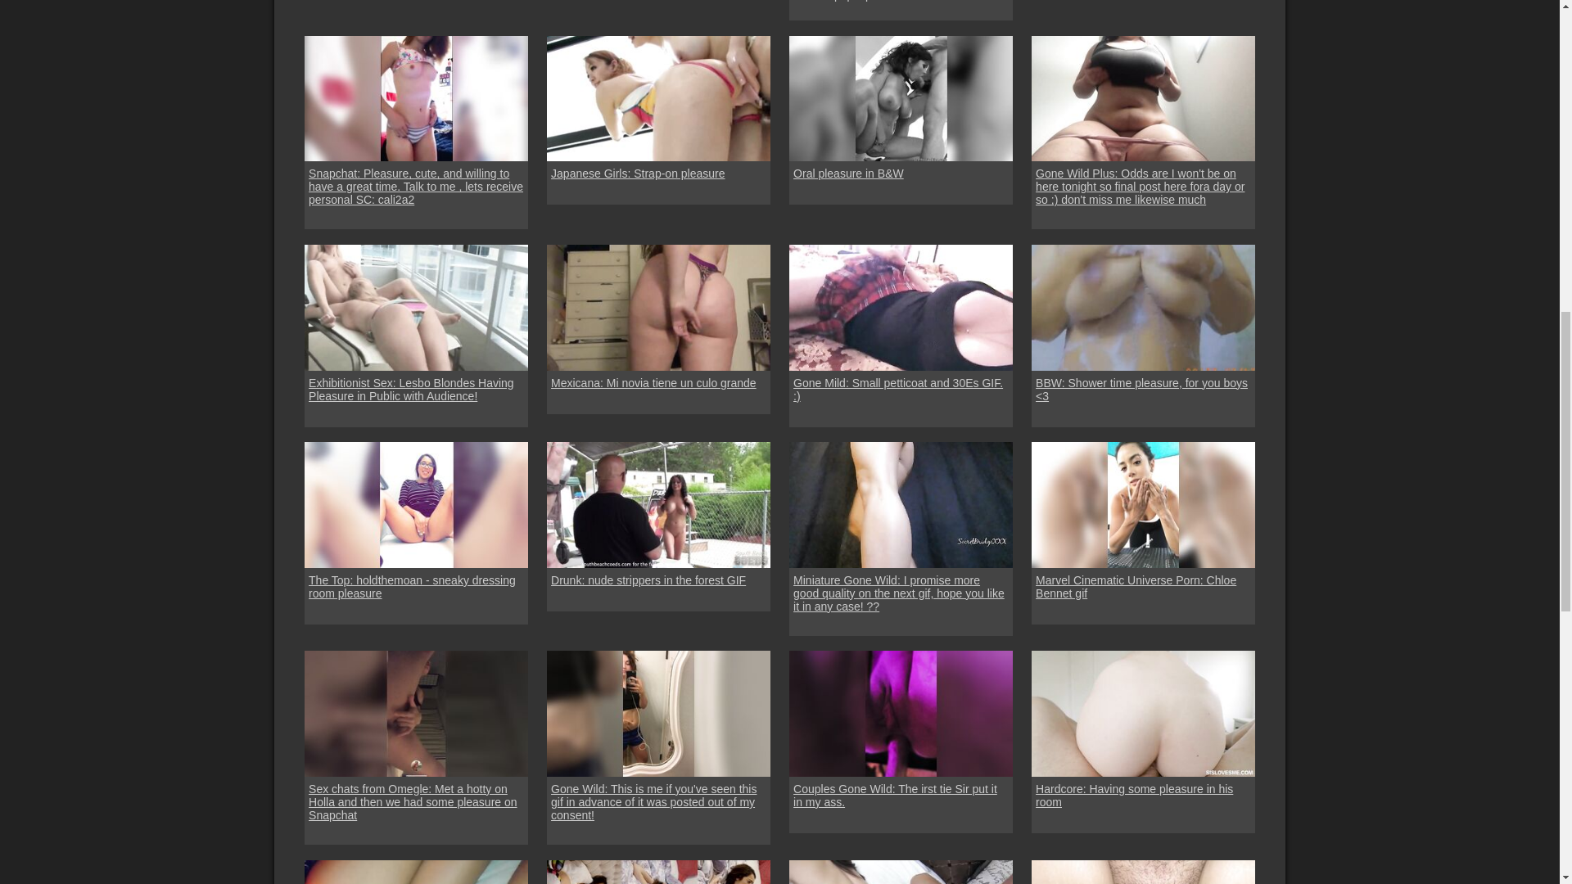  What do you see at coordinates (416, 586) in the screenshot?
I see `The Top: holdthemoan - sneaky dressing room pleasure` at bounding box center [416, 586].